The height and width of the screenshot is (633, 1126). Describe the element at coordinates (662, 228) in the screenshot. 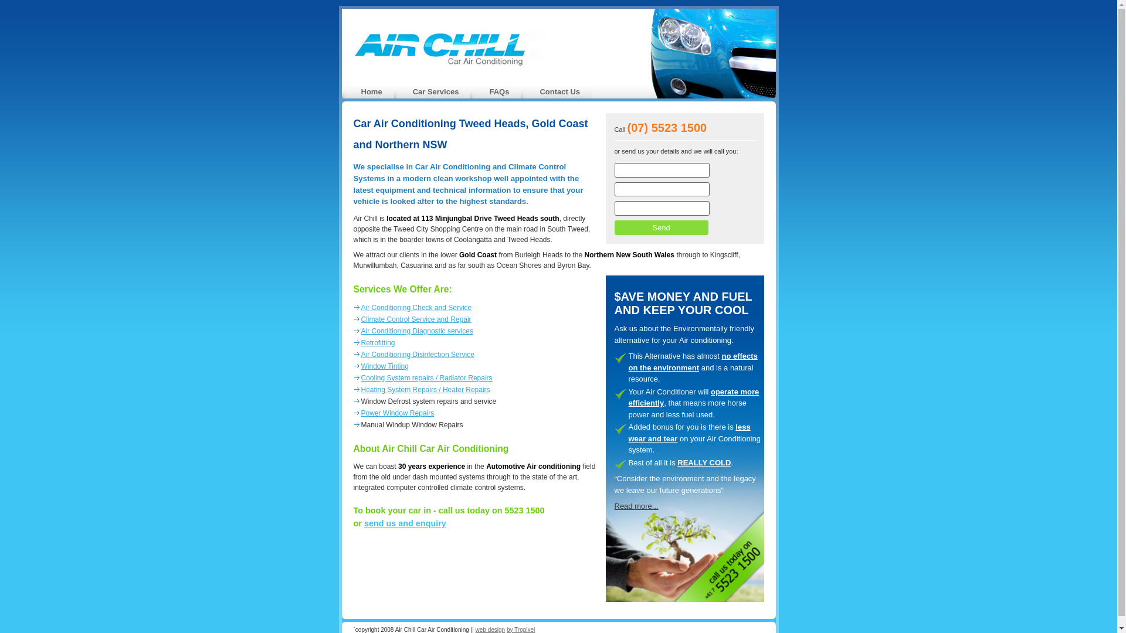

I see `Send` at that location.